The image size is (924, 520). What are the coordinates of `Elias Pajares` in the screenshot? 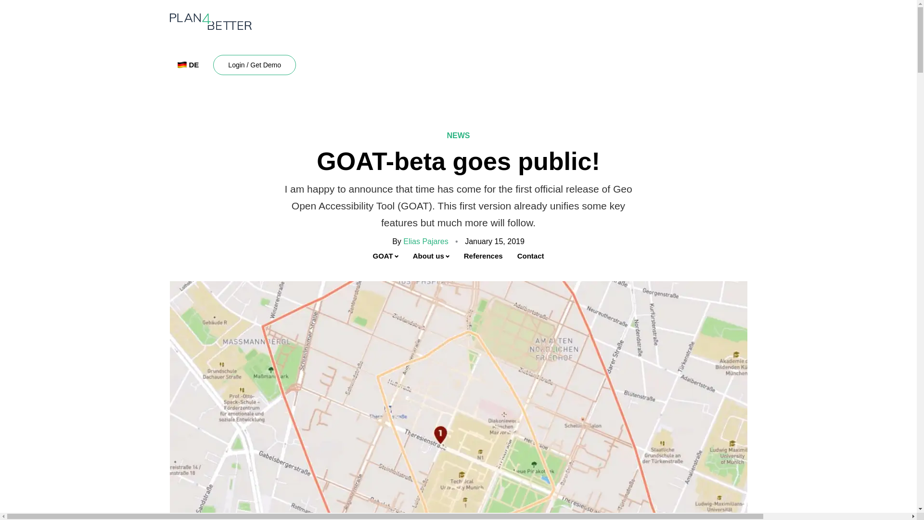 It's located at (425, 241).